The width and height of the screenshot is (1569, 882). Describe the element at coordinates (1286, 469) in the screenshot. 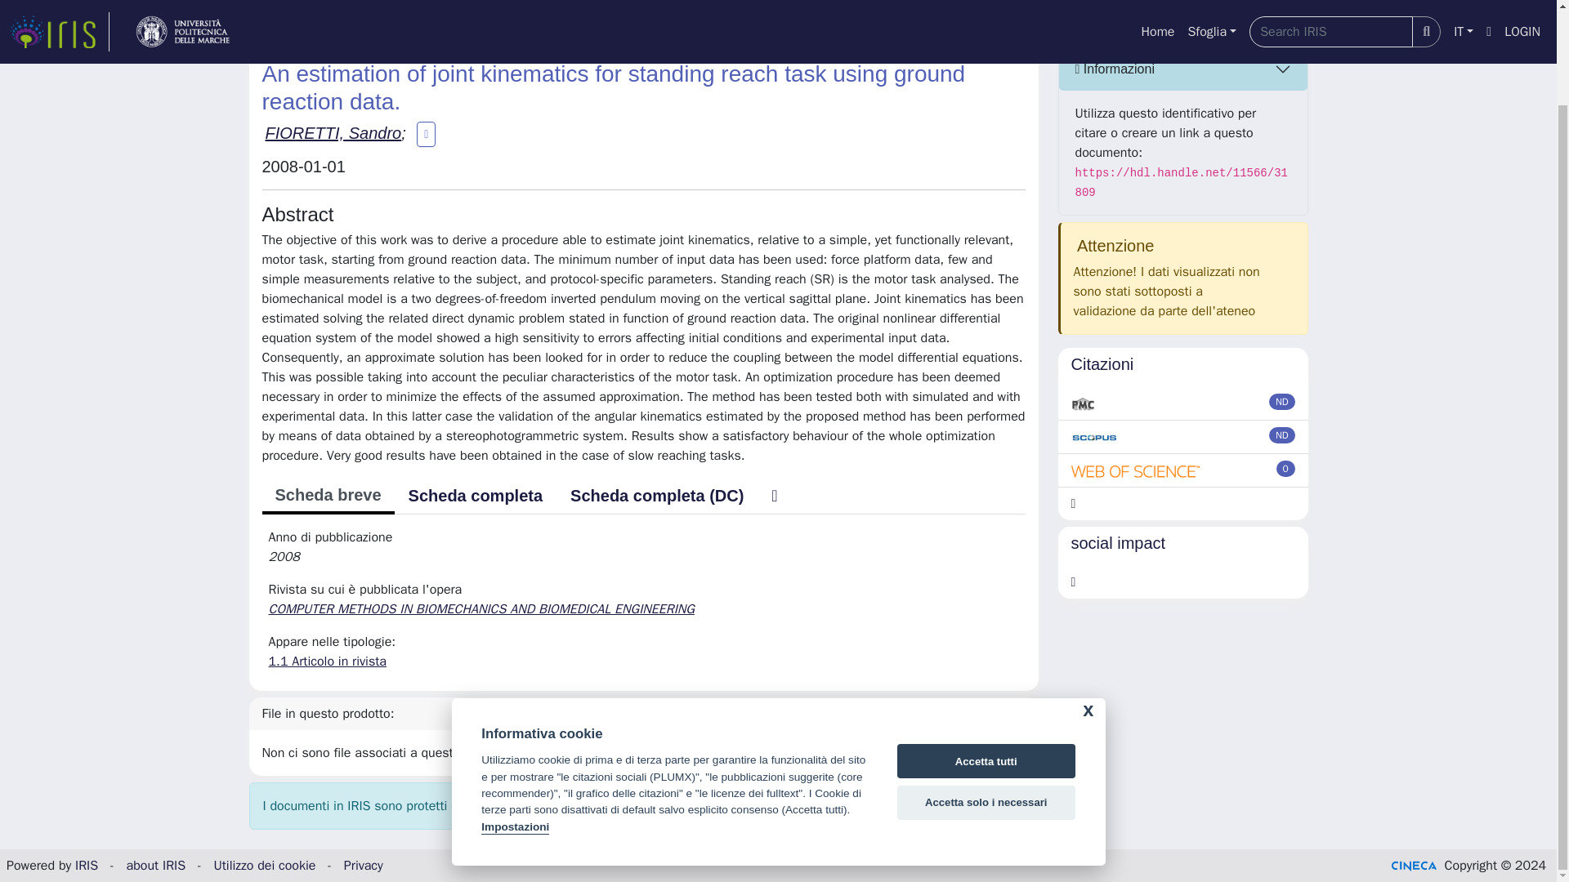

I see `aggiornato in data 19-08-2024 18:51` at that location.